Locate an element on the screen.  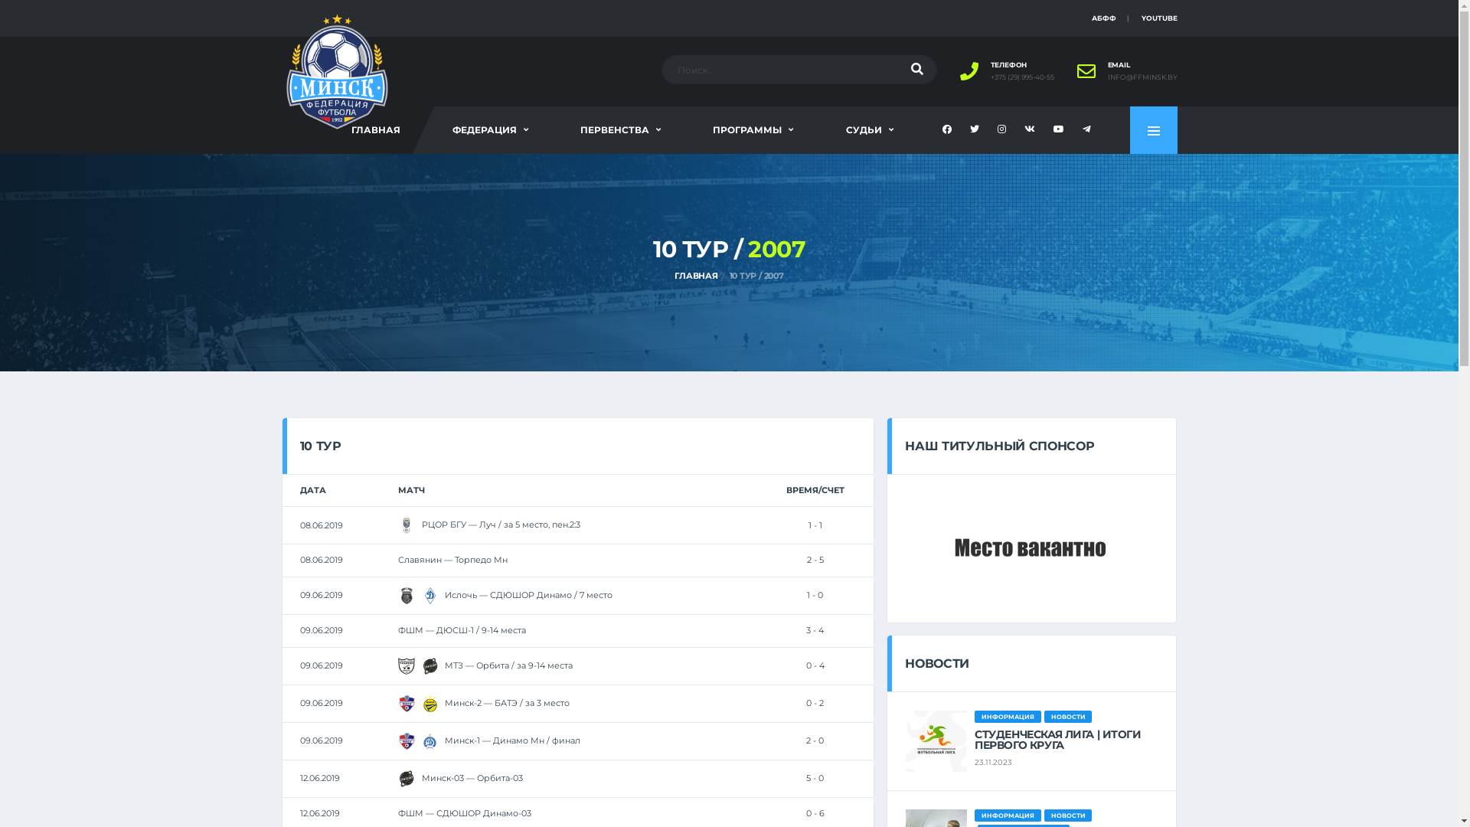
3 - 4 is located at coordinates (815, 630).